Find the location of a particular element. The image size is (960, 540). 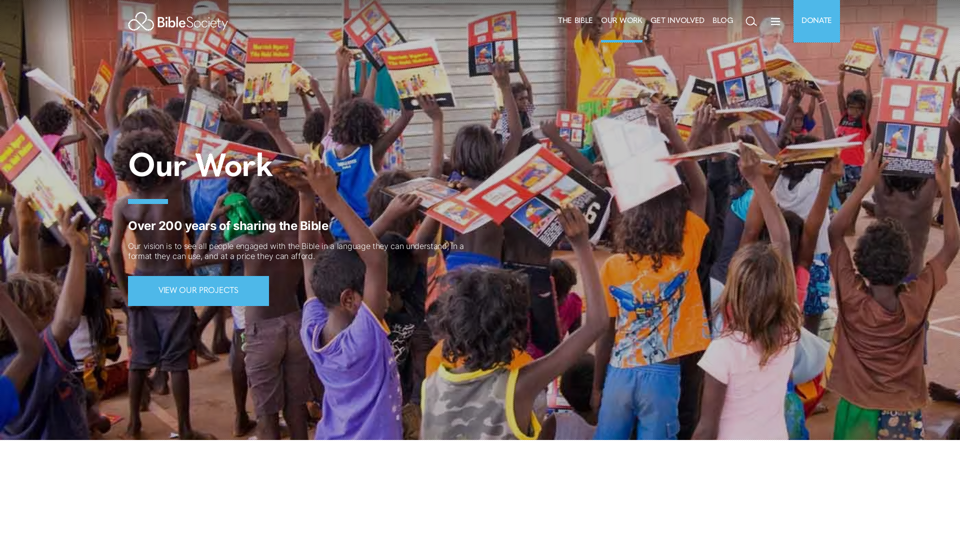

DONATE is located at coordinates (817, 21).